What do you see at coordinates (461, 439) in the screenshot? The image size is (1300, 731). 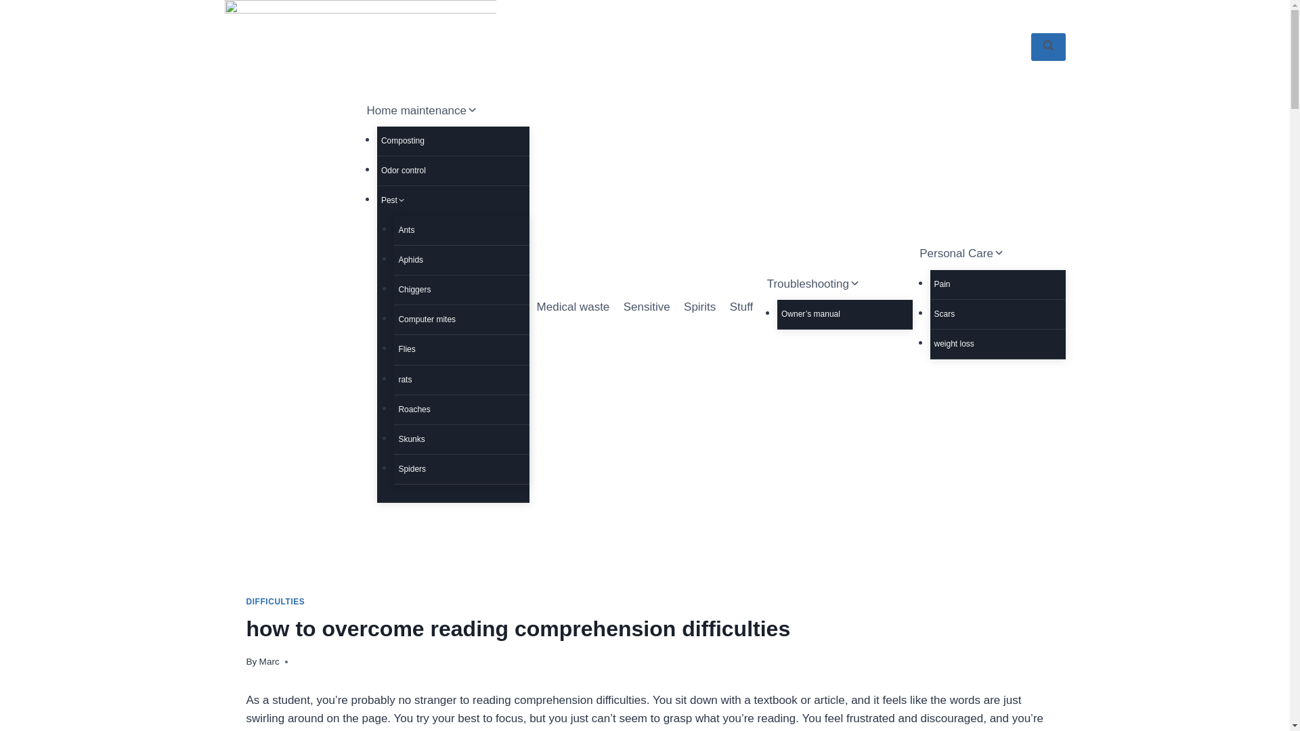 I see `Skunks` at bounding box center [461, 439].